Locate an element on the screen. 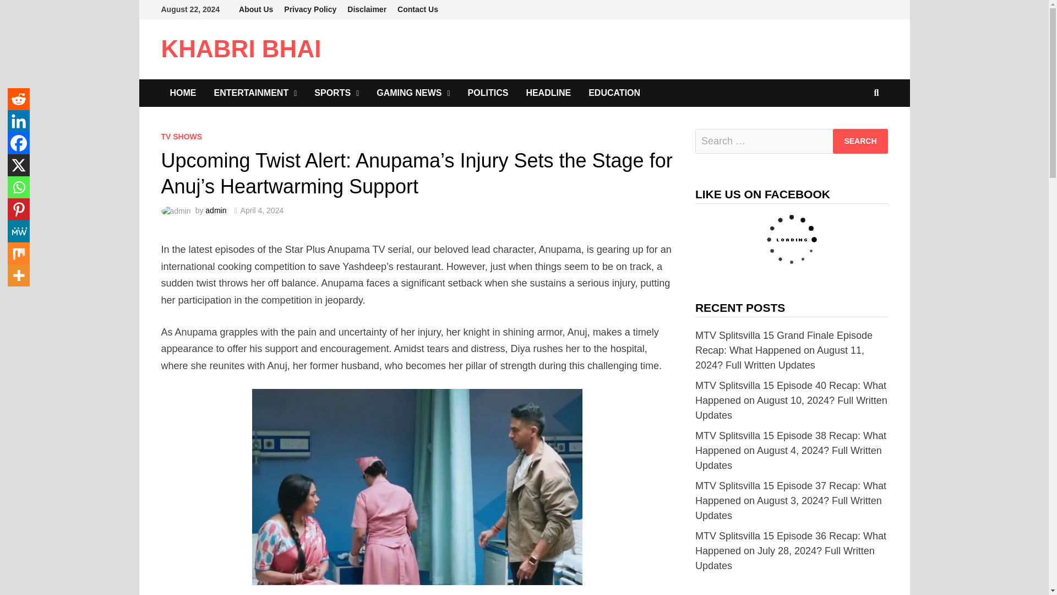  HOME is located at coordinates (183, 93).